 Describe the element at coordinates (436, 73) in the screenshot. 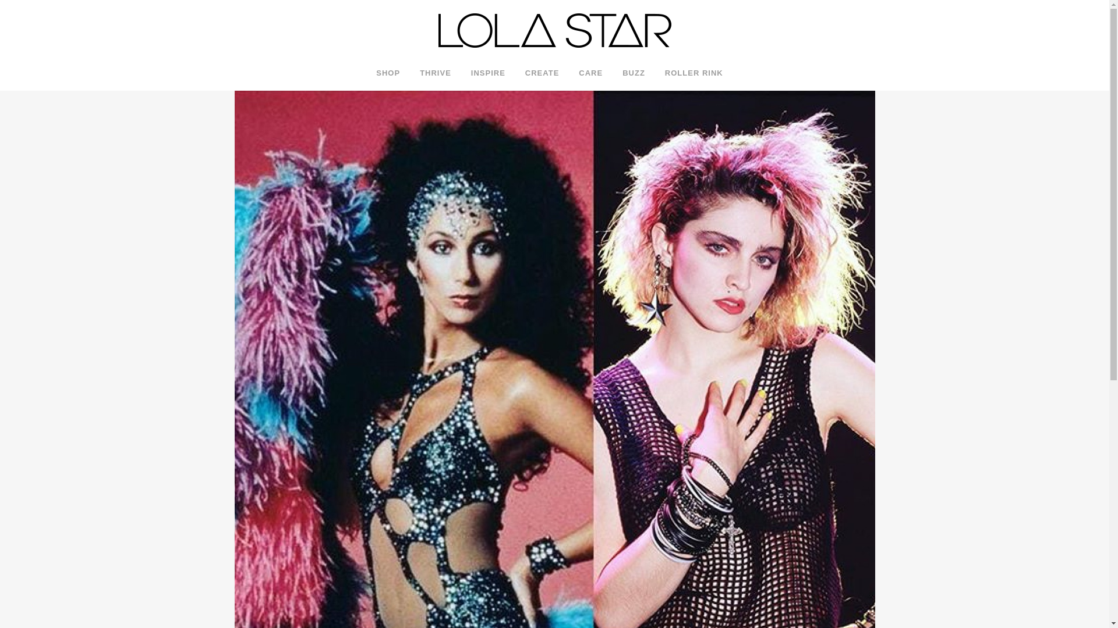

I see `THRIVE` at that location.